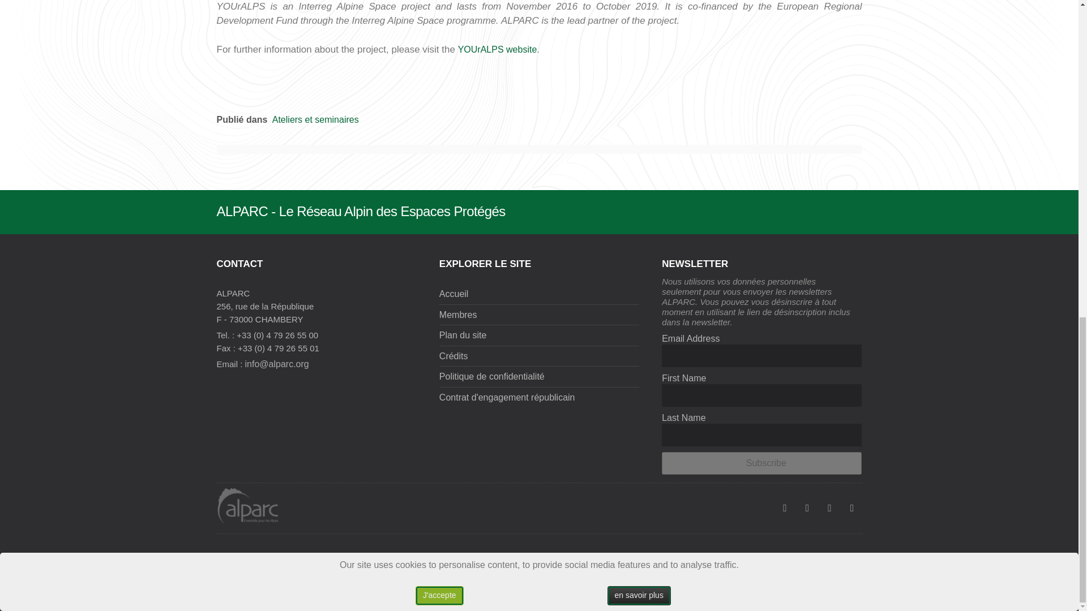  What do you see at coordinates (829, 508) in the screenshot?
I see `Calameo` at bounding box center [829, 508].